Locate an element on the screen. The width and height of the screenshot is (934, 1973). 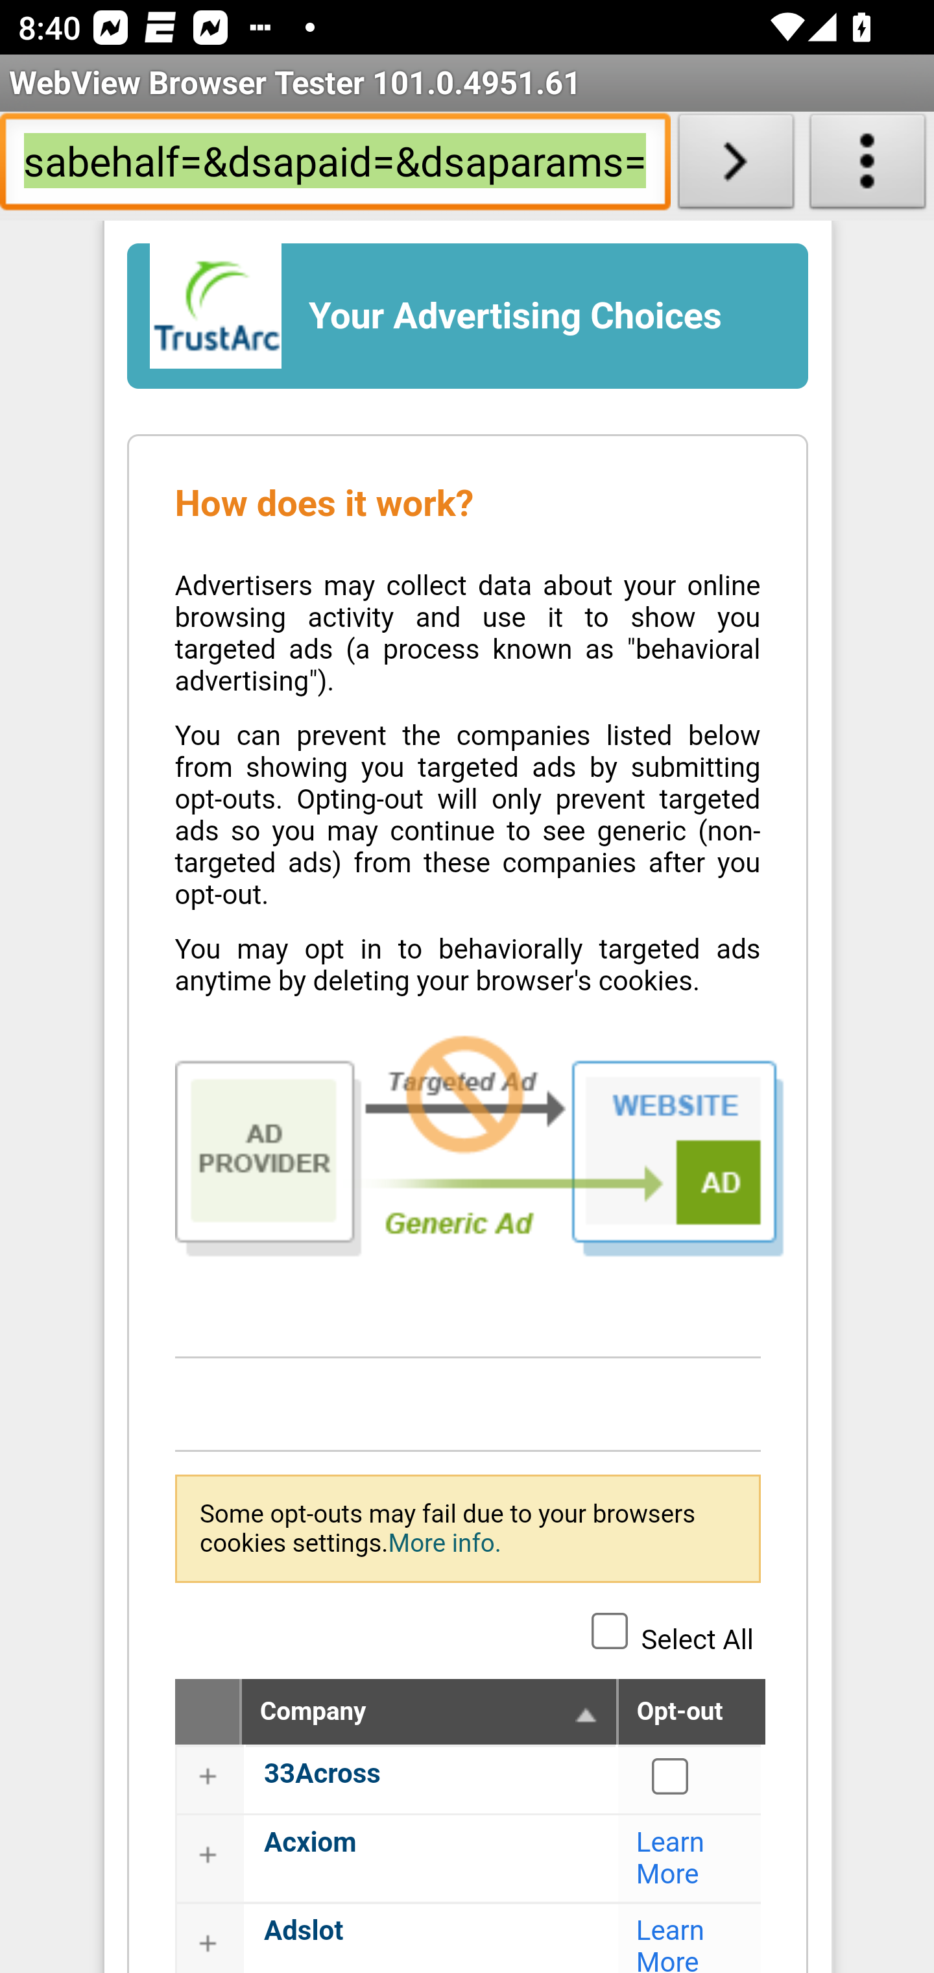
Learn More is located at coordinates (671, 1944).